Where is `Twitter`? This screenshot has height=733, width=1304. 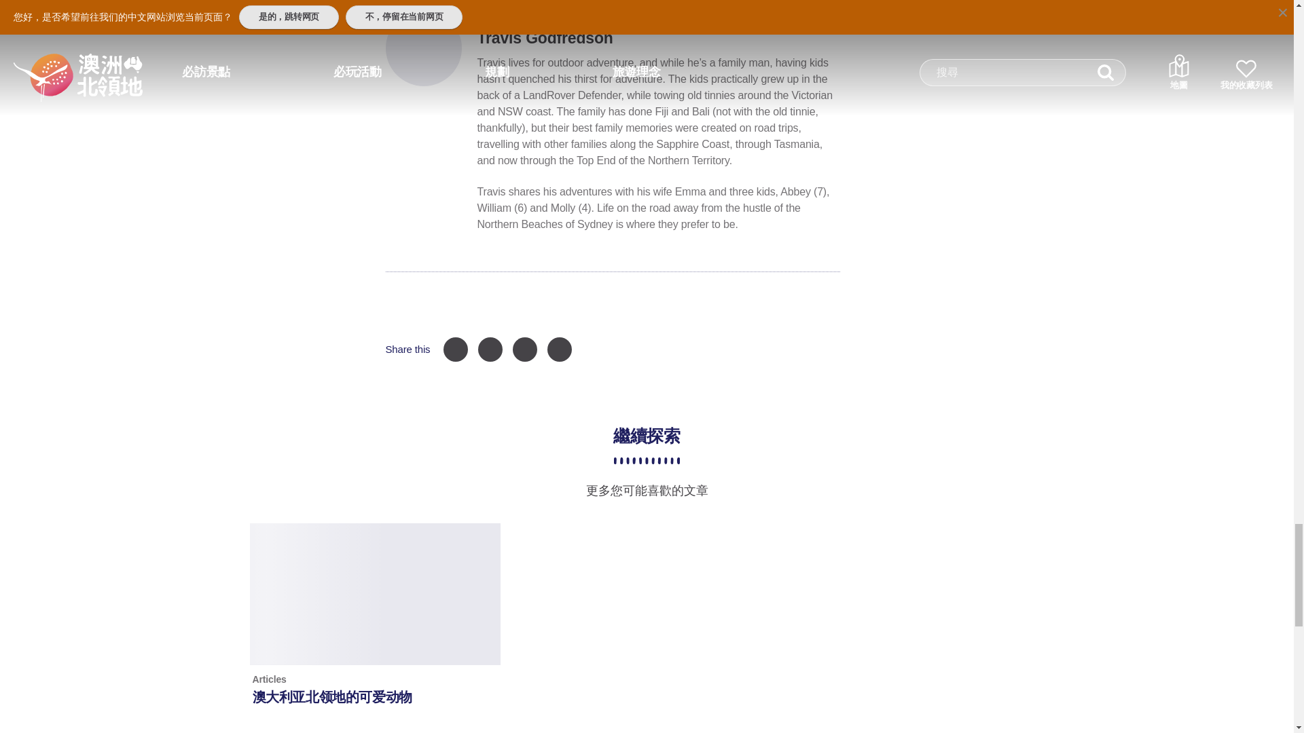 Twitter is located at coordinates (524, 349).